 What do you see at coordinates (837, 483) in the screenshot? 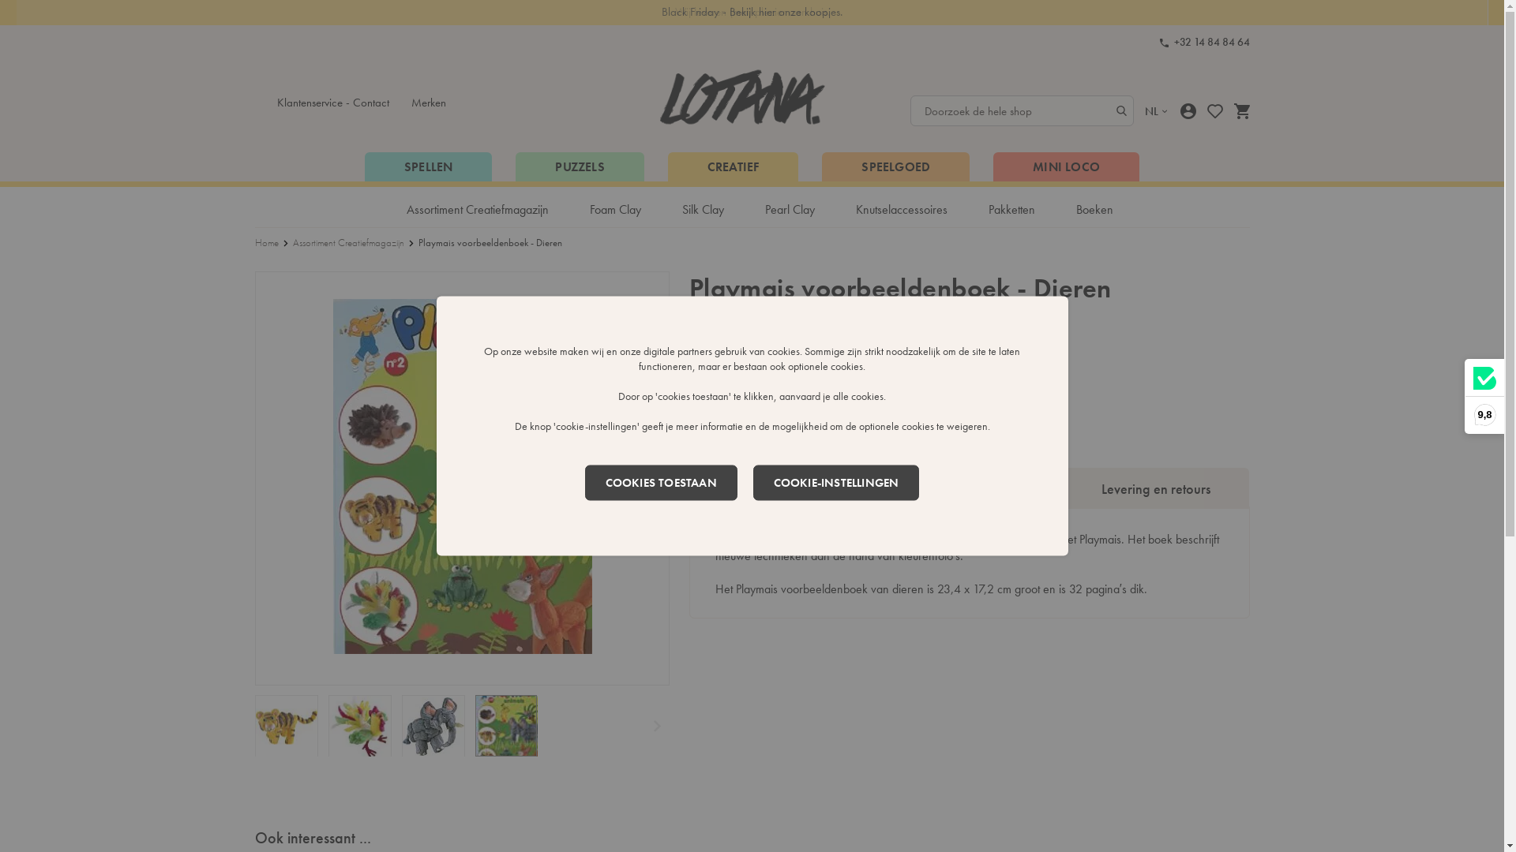
I see `COOKIE-INSTELLINGEN` at bounding box center [837, 483].